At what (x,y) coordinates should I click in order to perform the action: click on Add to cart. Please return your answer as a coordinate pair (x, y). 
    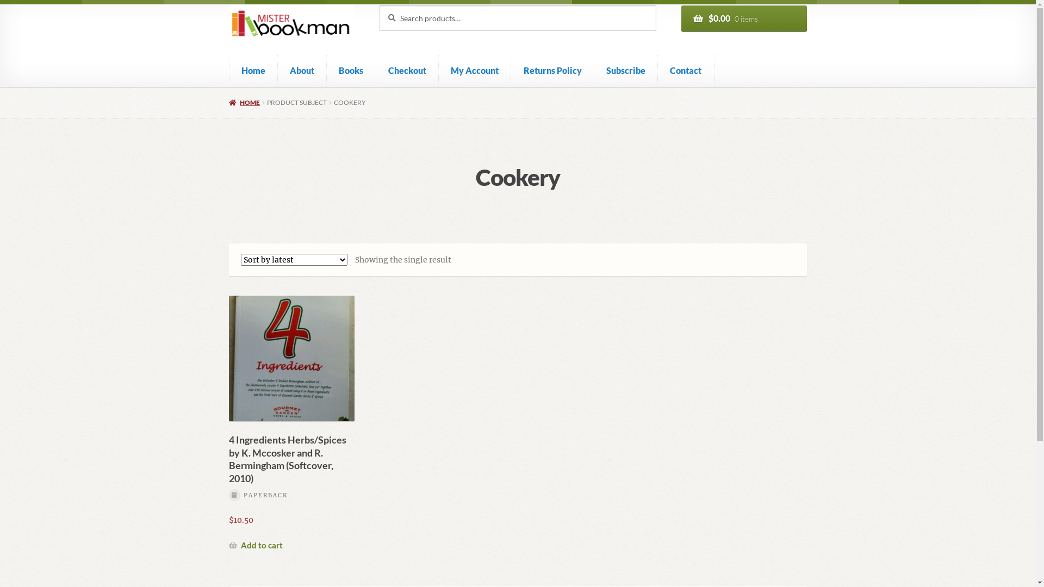
    Looking at the image, I should click on (256, 546).